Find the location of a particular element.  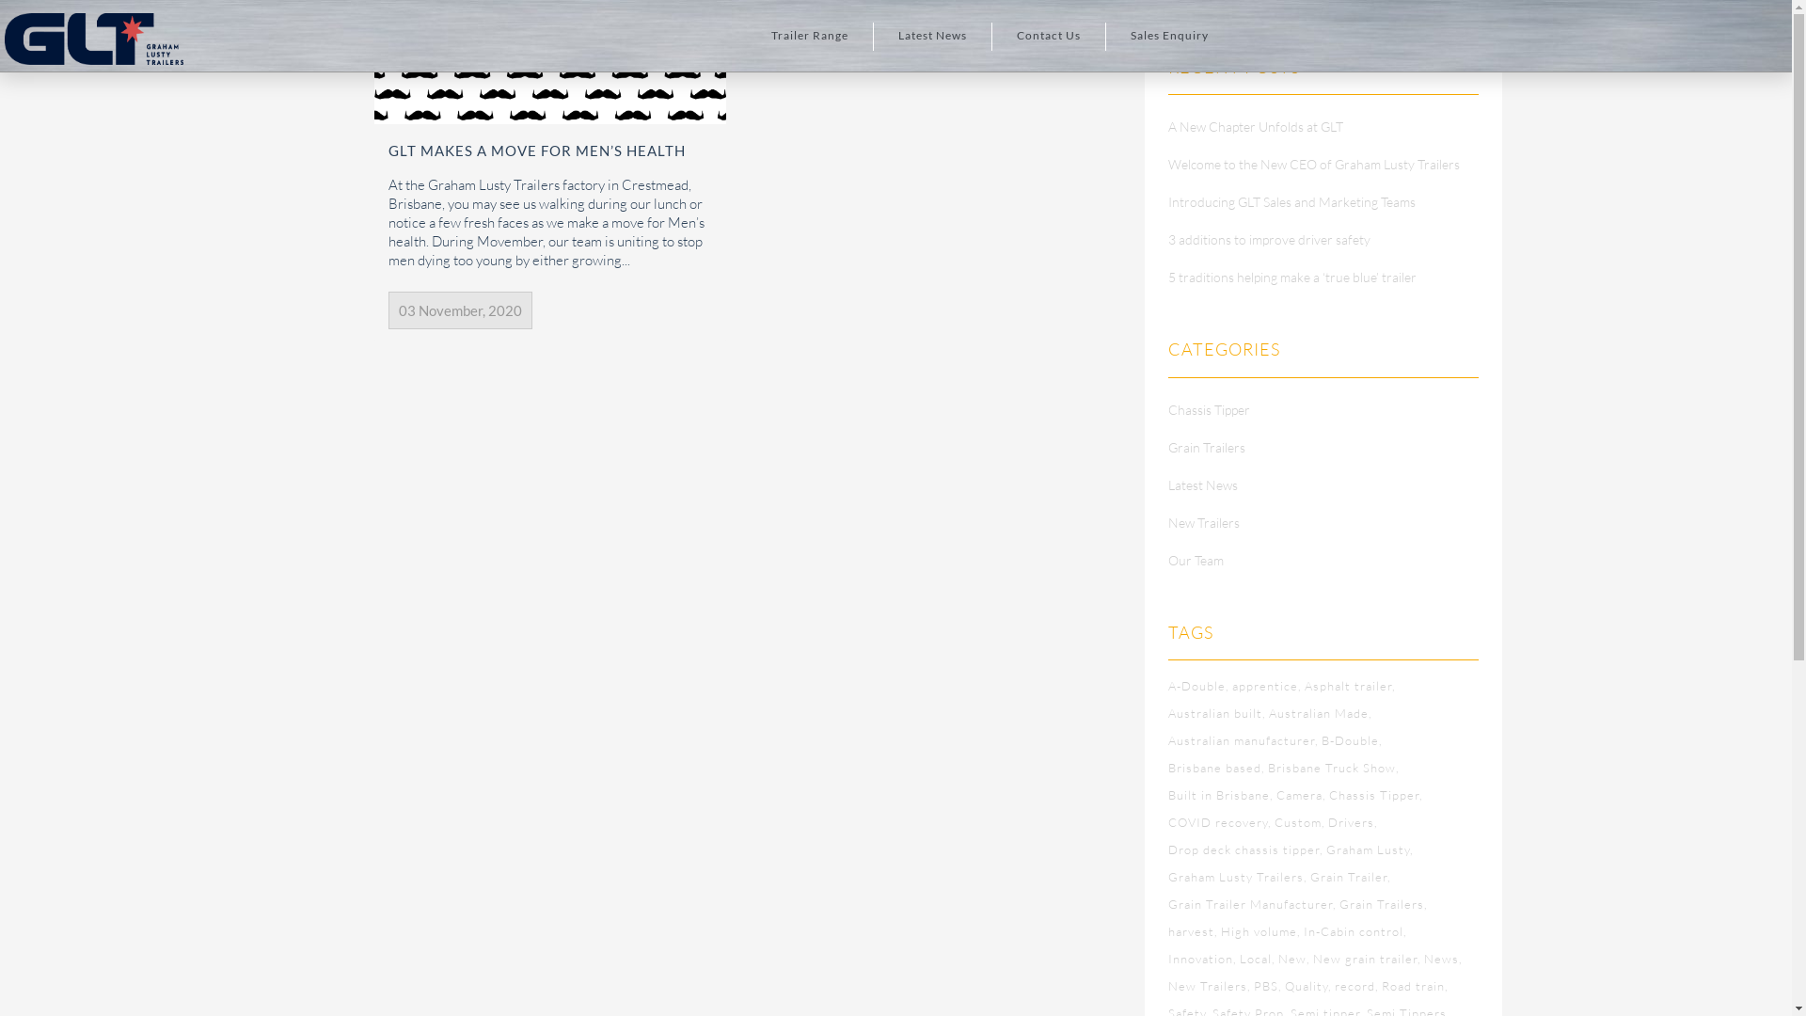

Local is located at coordinates (1258, 959).